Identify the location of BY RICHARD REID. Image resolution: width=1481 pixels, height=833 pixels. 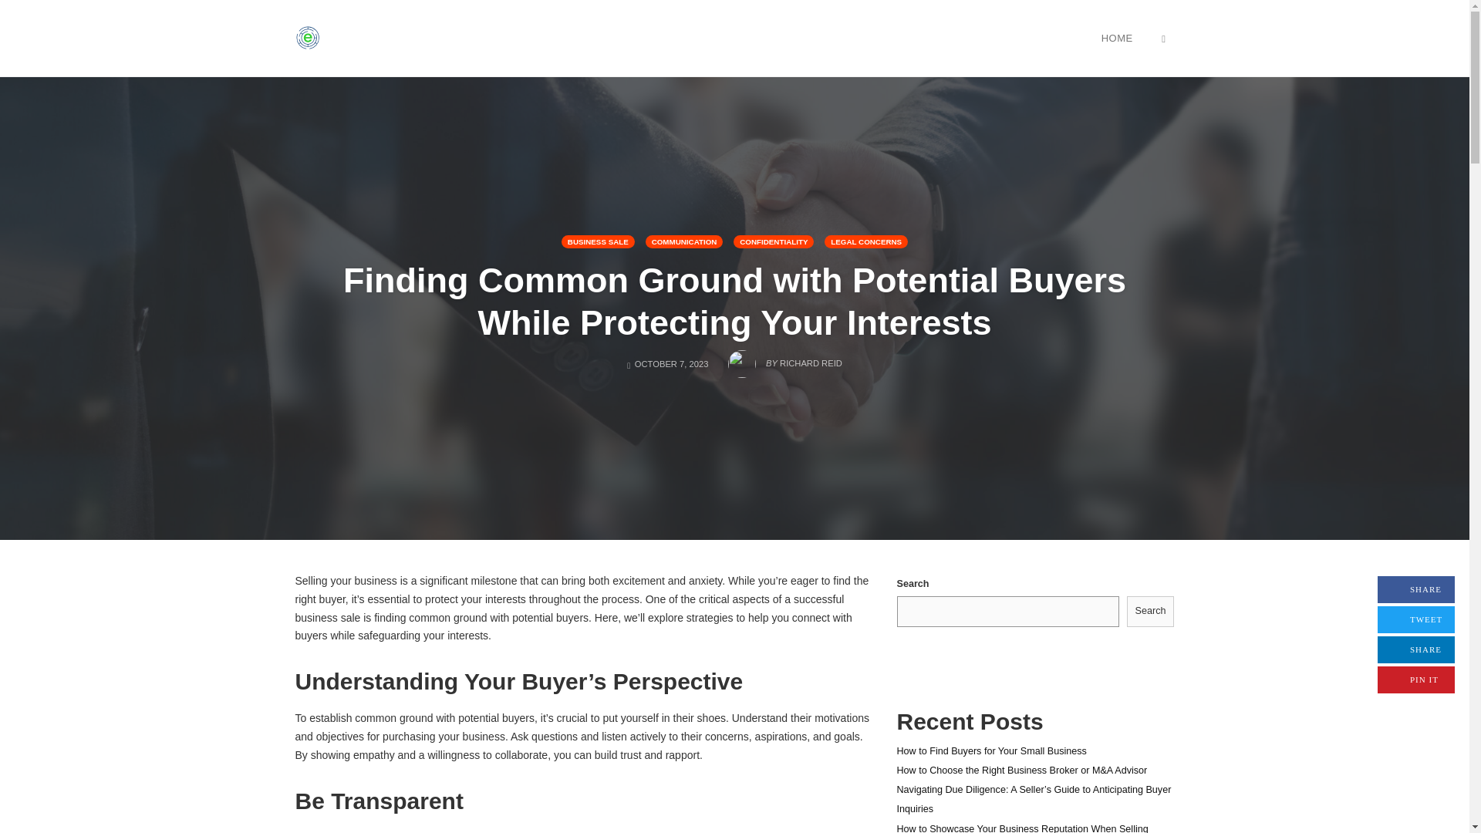
(1163, 38).